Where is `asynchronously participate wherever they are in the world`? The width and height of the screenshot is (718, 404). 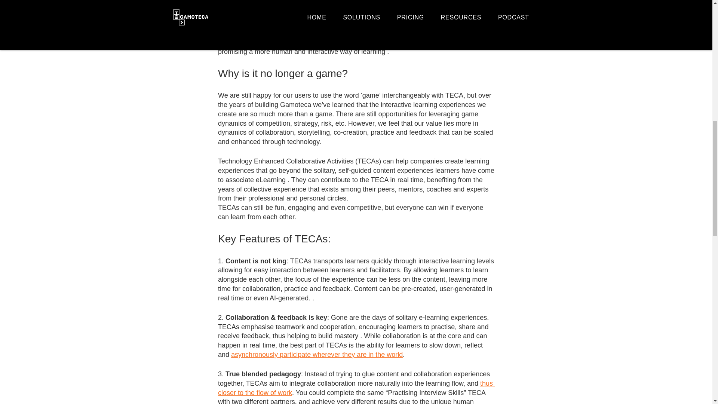 asynchronously participate wherever they are in the world is located at coordinates (317, 355).